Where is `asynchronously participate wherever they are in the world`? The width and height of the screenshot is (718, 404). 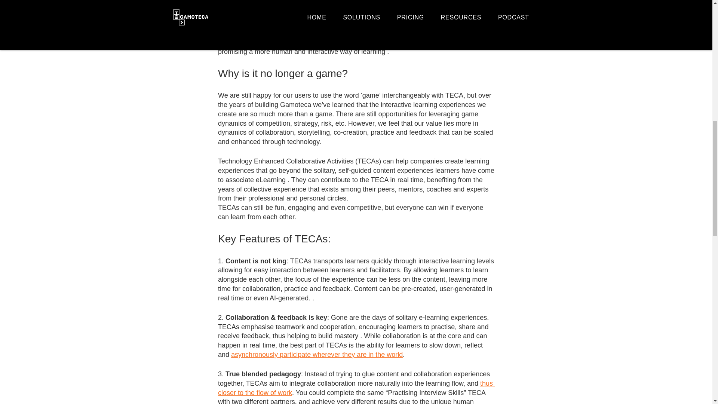 asynchronously participate wherever they are in the world is located at coordinates (317, 355).